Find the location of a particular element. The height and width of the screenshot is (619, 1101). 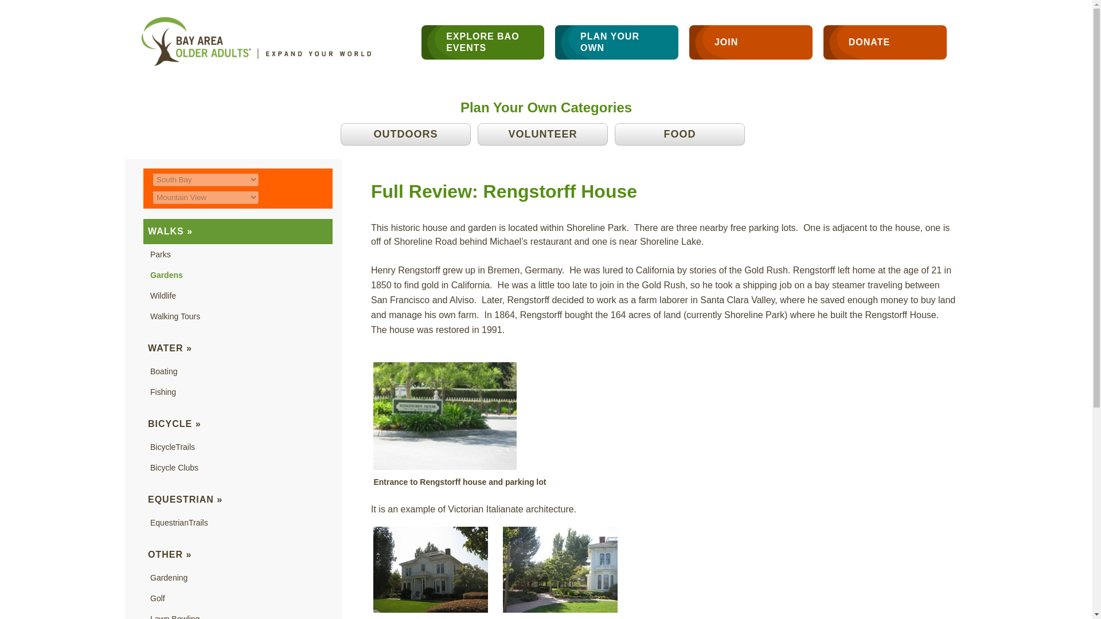

Lawn Bowling is located at coordinates (174, 617).